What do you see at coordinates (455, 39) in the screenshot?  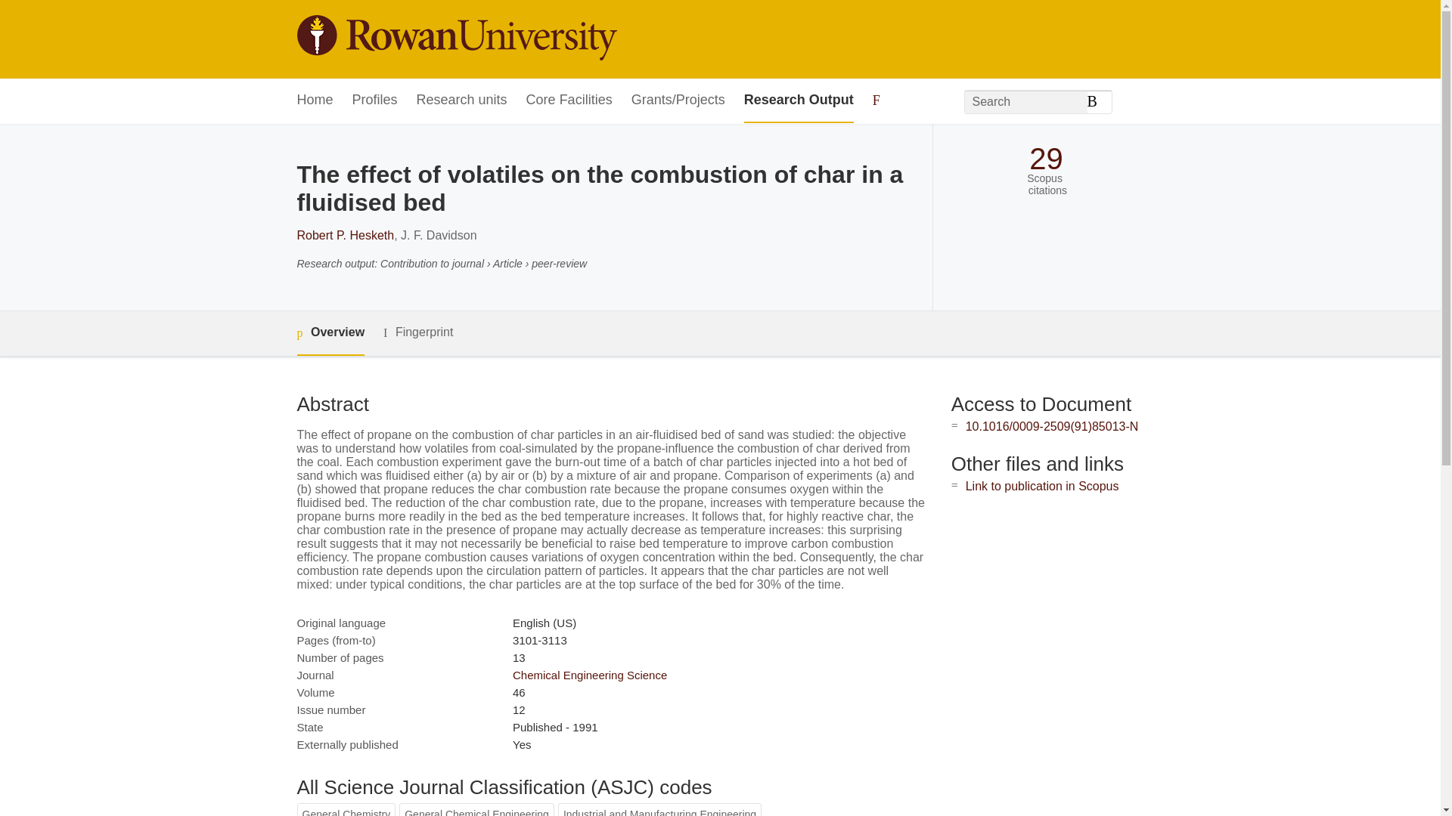 I see `Rowan University Home` at bounding box center [455, 39].